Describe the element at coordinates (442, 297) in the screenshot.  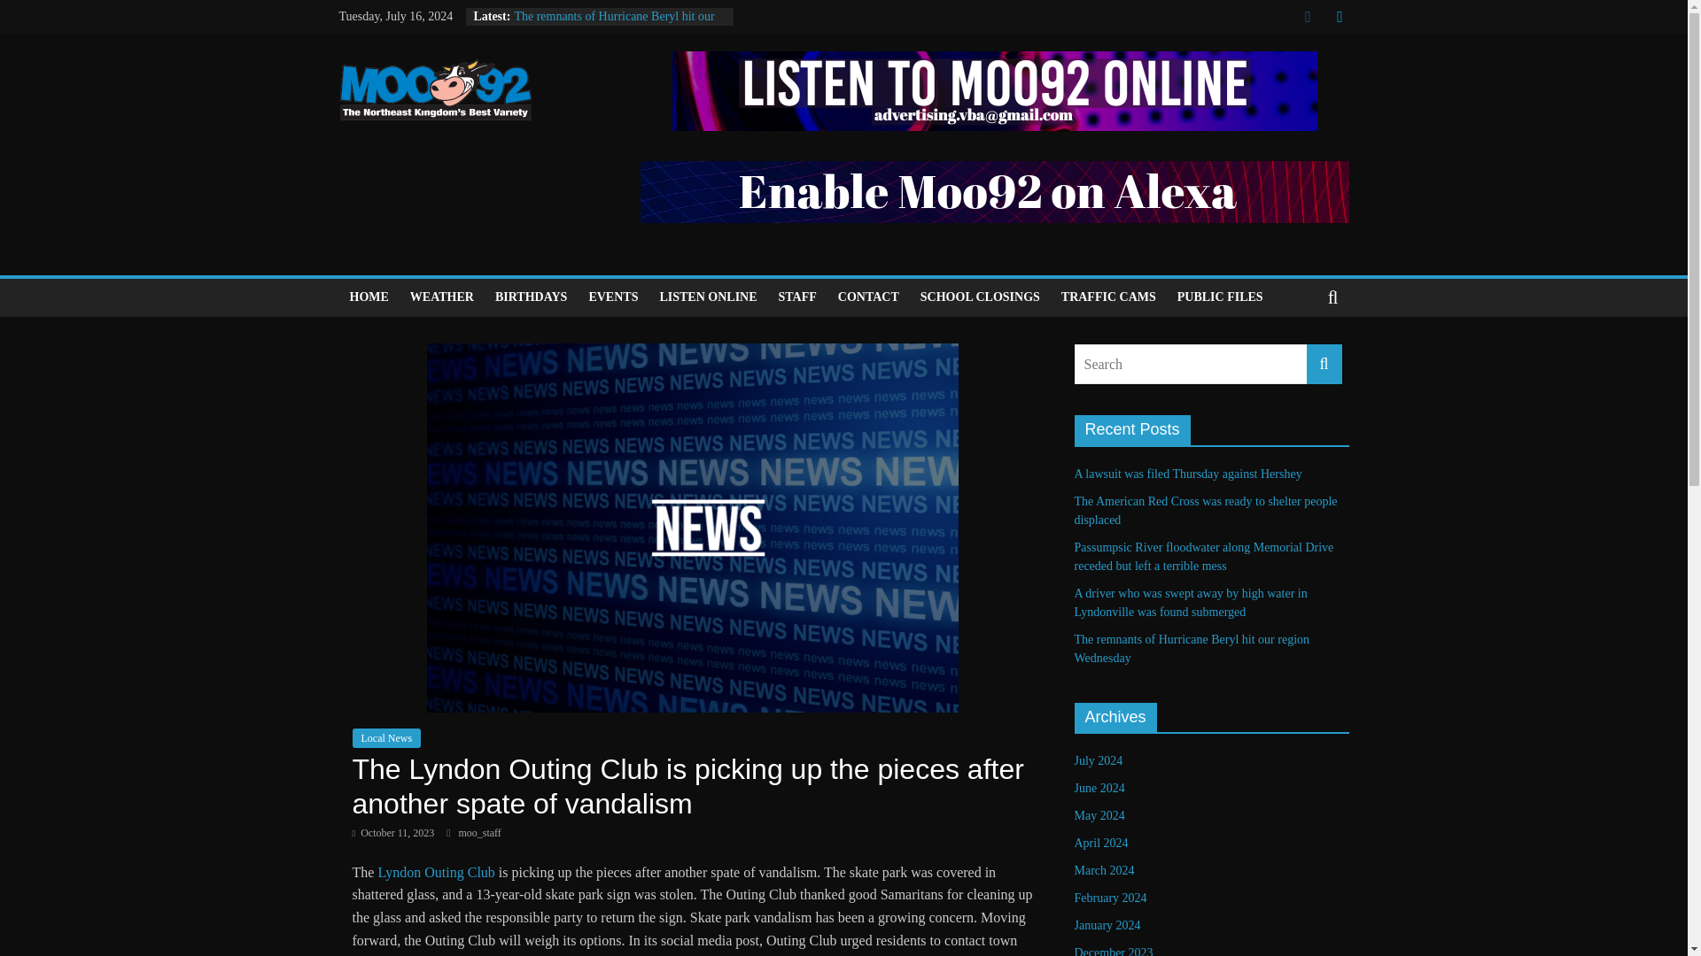
I see `WEATHER` at that location.